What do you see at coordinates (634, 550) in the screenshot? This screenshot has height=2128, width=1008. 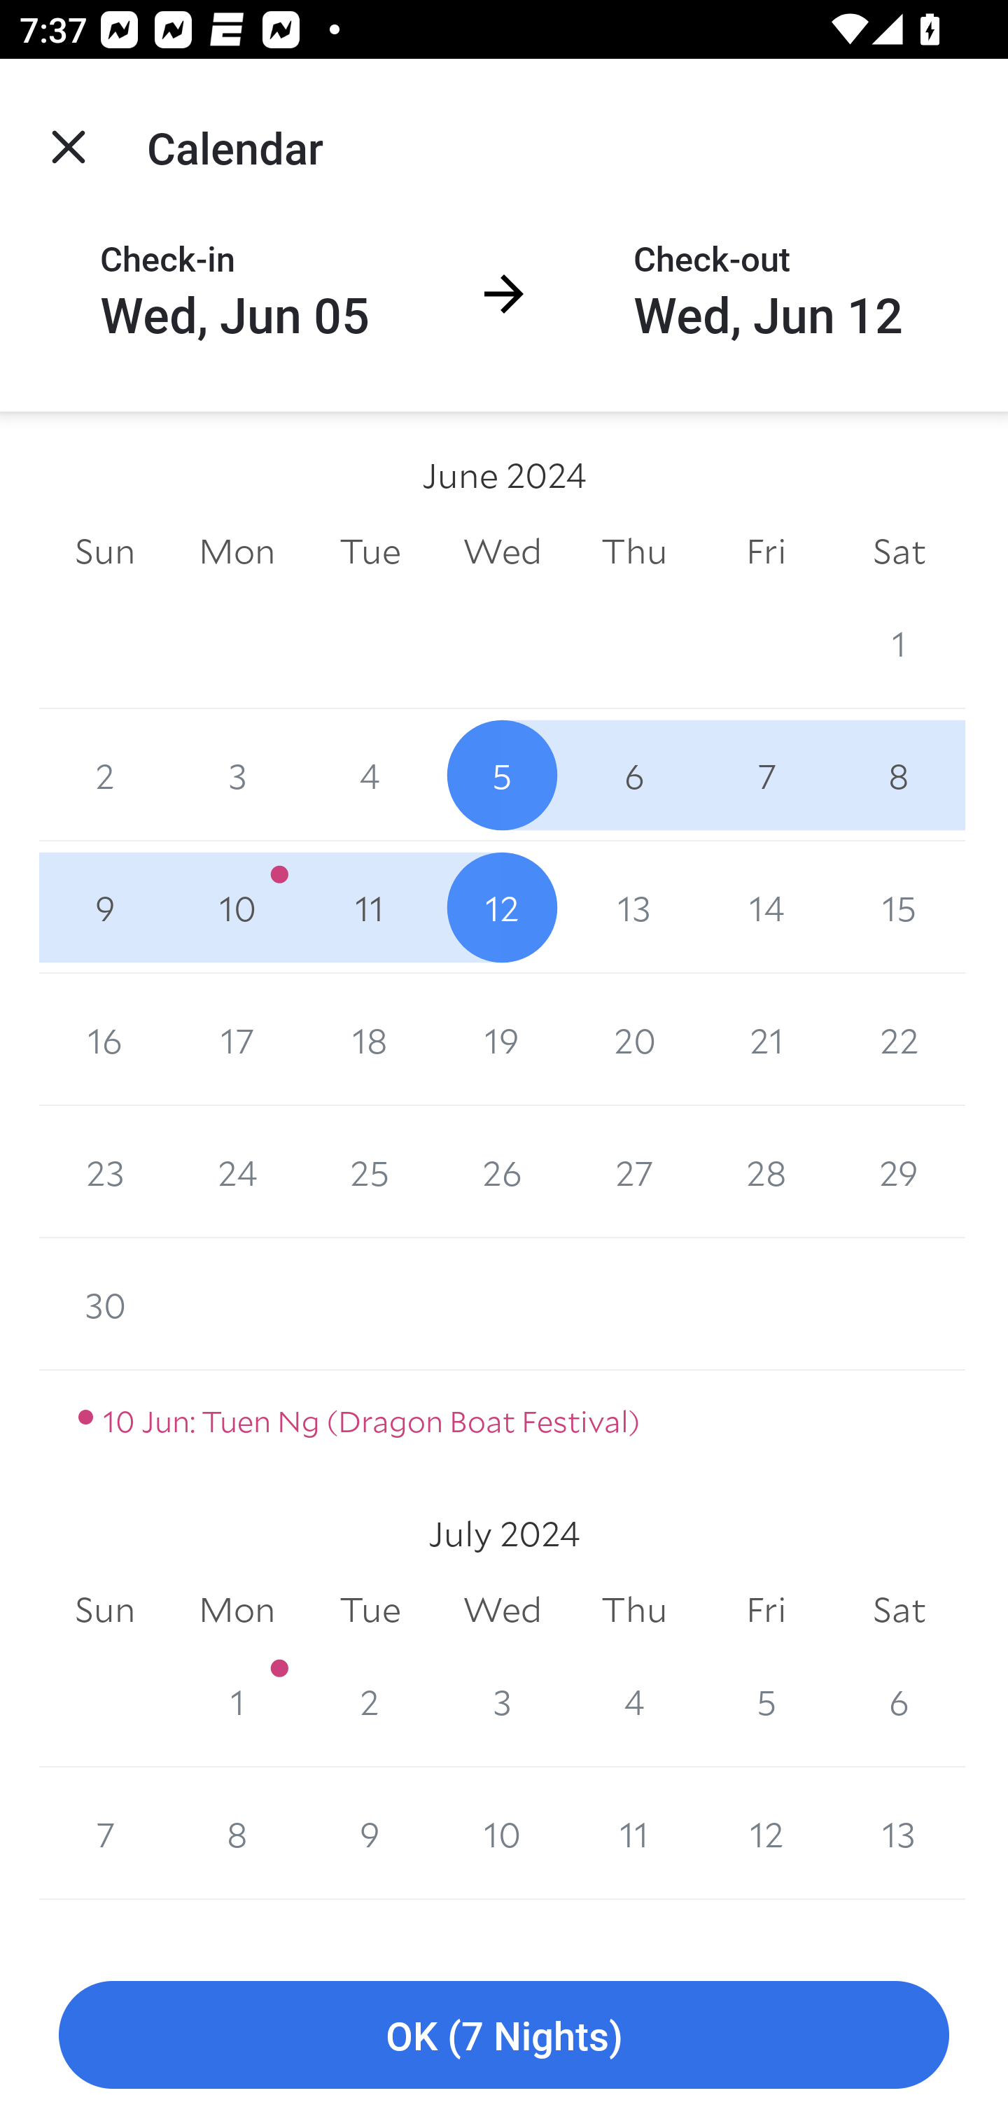 I see `Thu` at bounding box center [634, 550].